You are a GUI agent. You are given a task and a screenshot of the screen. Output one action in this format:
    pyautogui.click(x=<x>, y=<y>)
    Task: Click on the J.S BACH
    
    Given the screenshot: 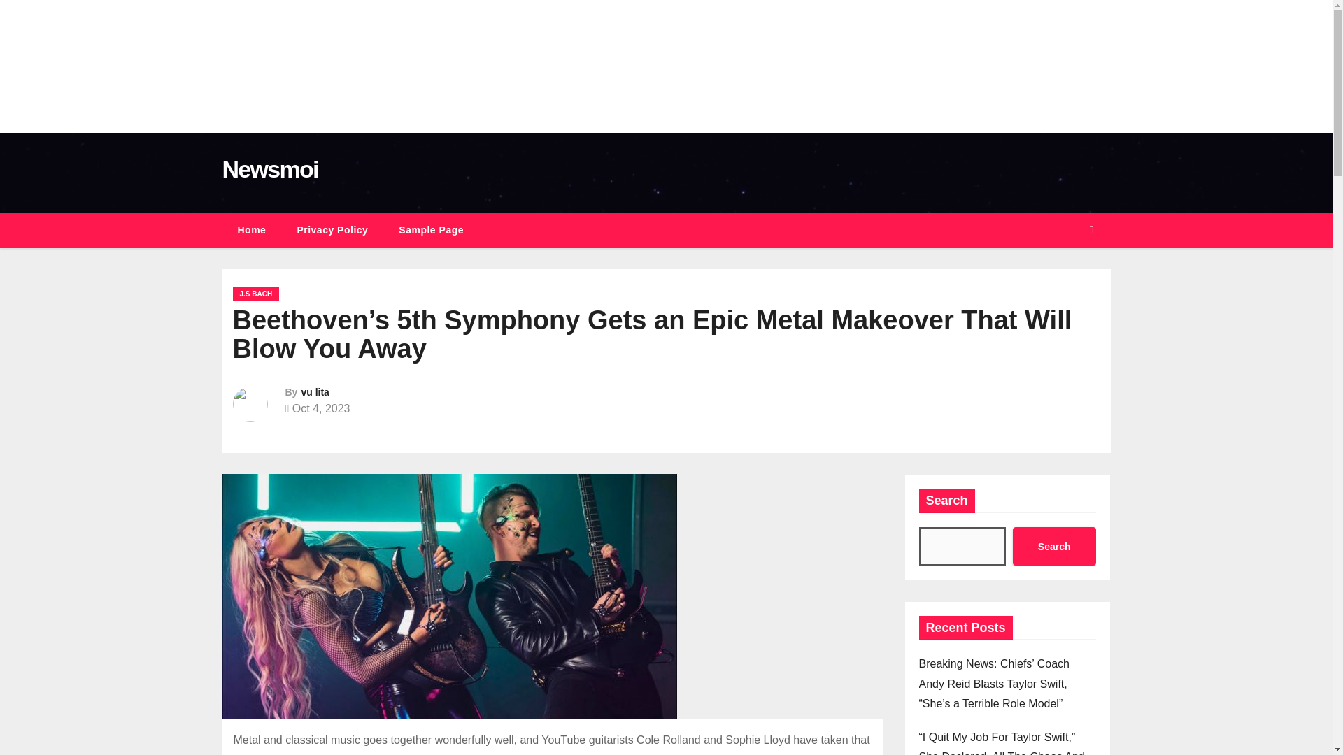 What is the action you would take?
    pyautogui.click(x=256, y=294)
    